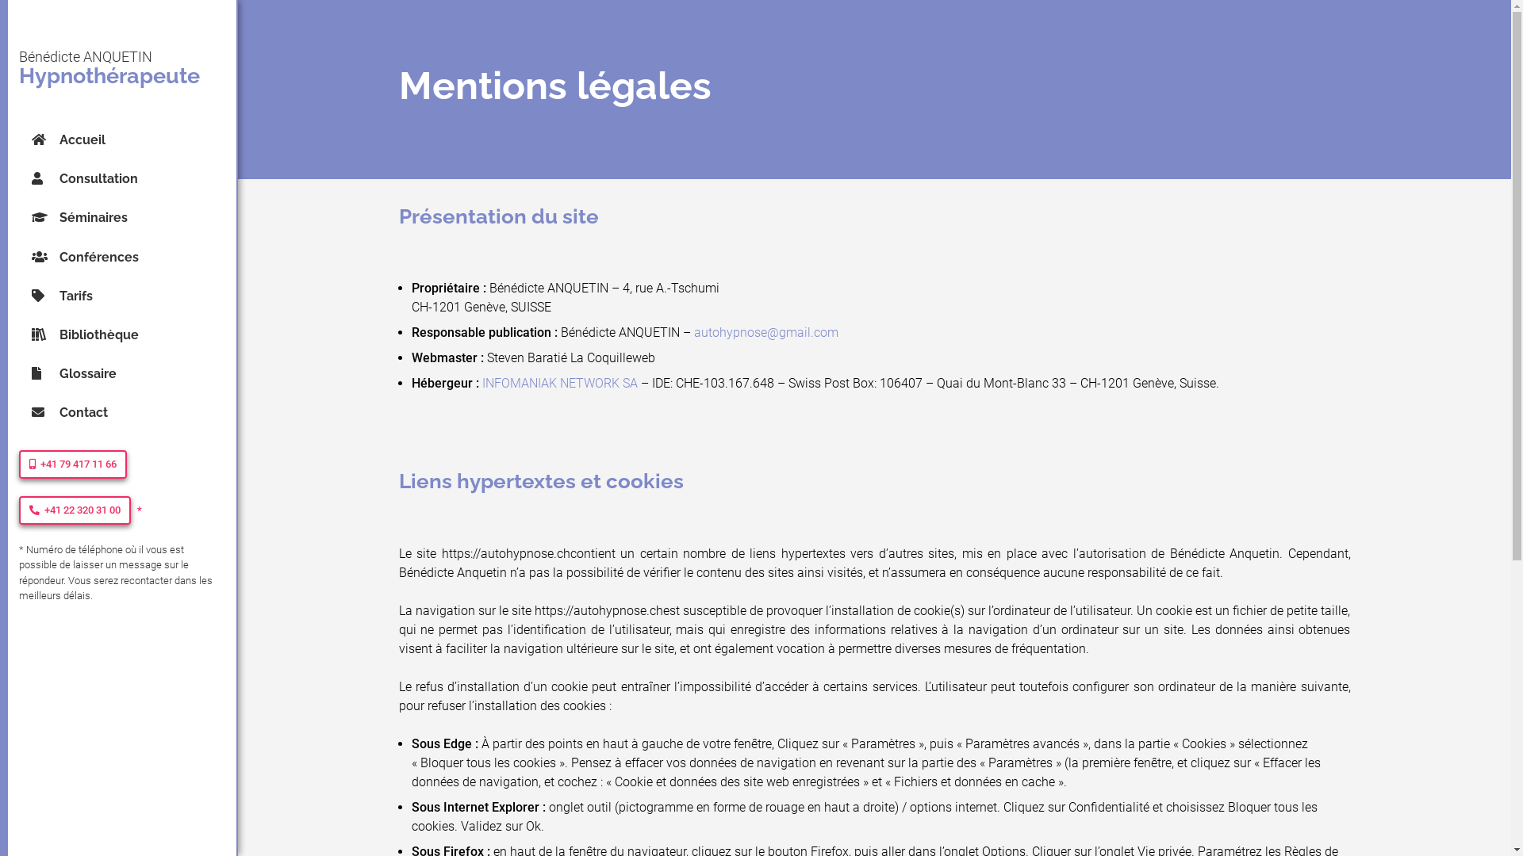  Describe the element at coordinates (135, 412) in the screenshot. I see `Contact` at that location.